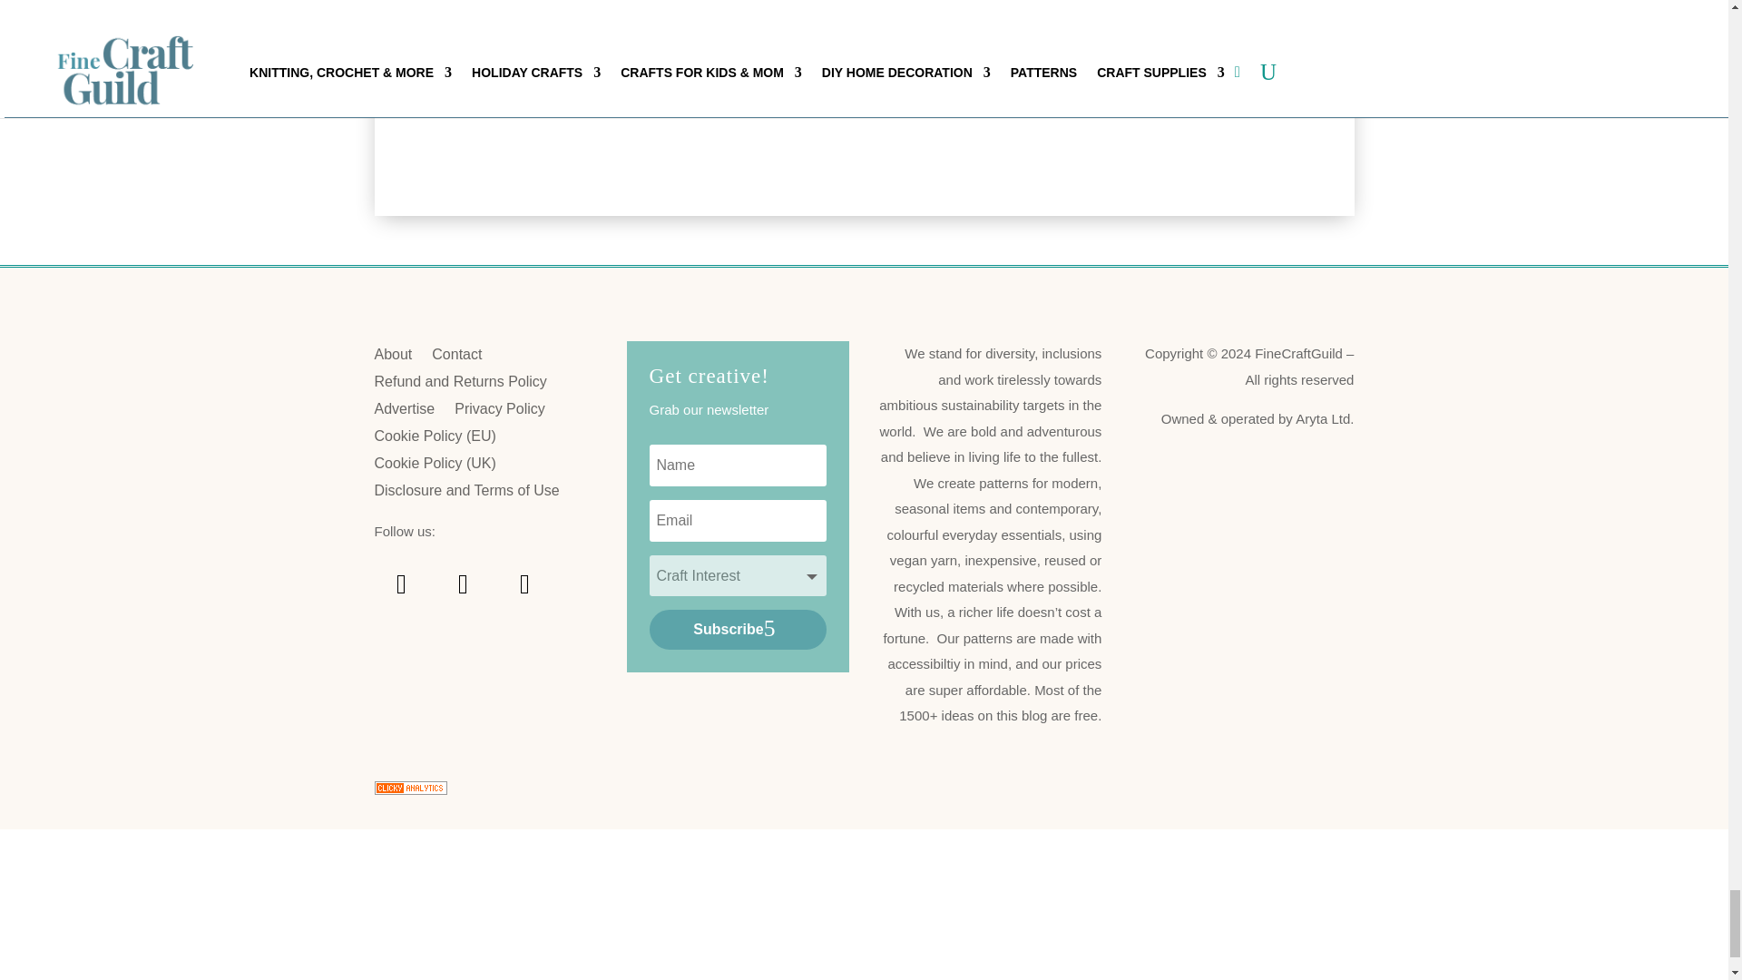  What do you see at coordinates (401, 584) in the screenshot?
I see `Follow on Pinterest` at bounding box center [401, 584].